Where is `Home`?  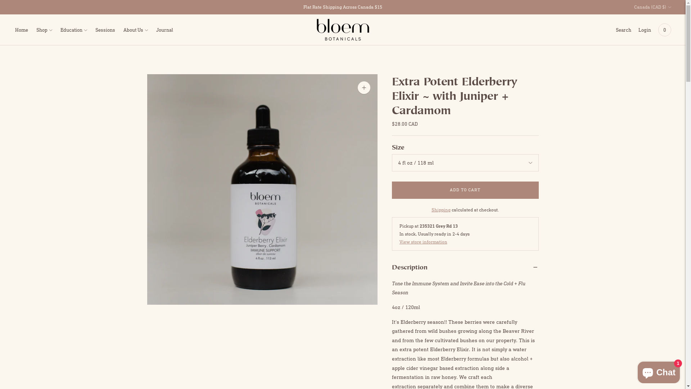
Home is located at coordinates (22, 30).